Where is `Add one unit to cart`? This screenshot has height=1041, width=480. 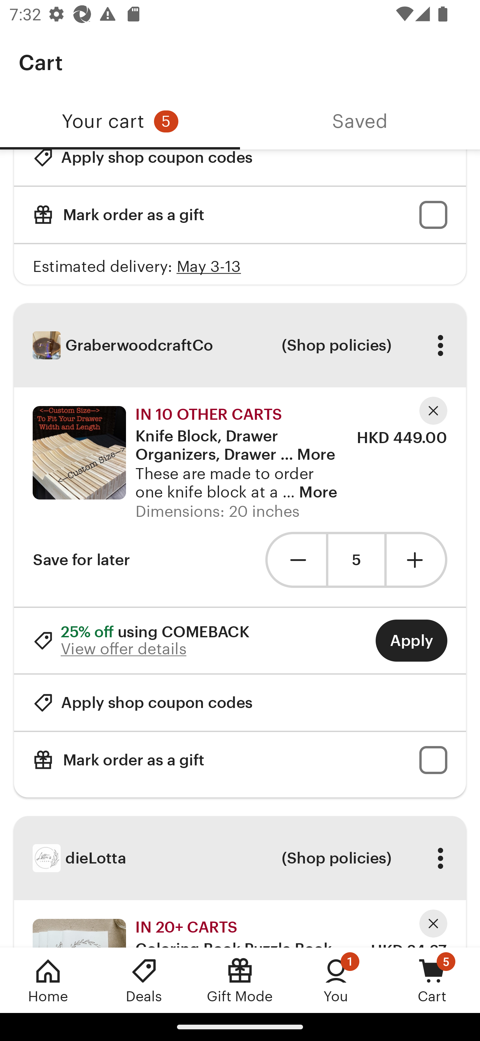 Add one unit to cart is located at coordinates (417, 560).